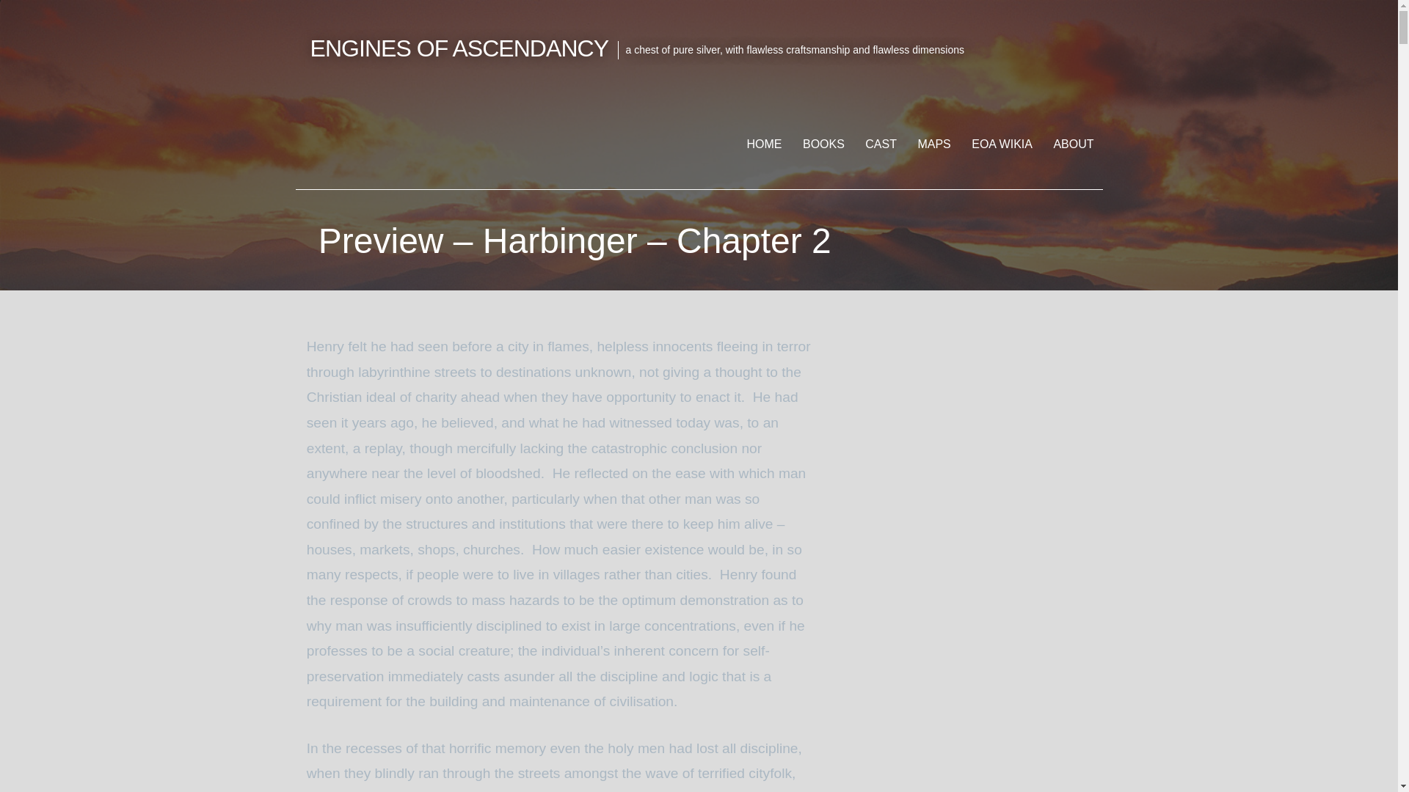 This screenshot has width=1409, height=792. Describe the element at coordinates (1001, 144) in the screenshot. I see `EOA WIKIA` at that location.